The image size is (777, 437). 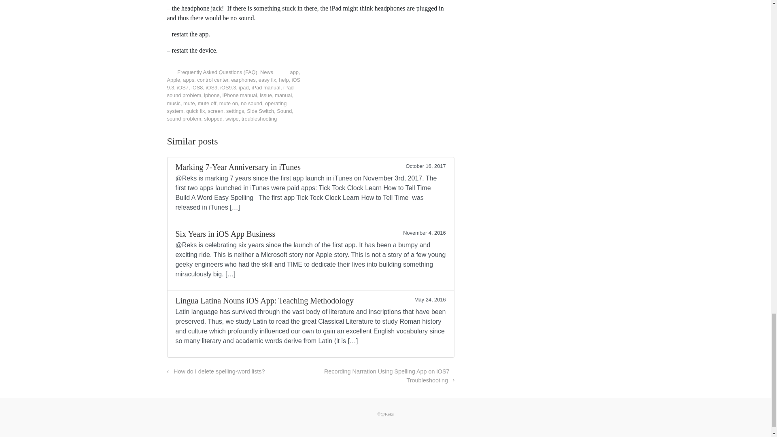 What do you see at coordinates (243, 80) in the screenshot?
I see `earphones` at bounding box center [243, 80].